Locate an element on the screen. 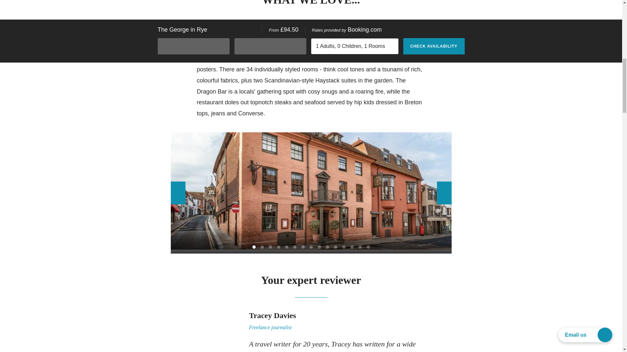 The width and height of the screenshot is (627, 352). 2 is located at coordinates (262, 247).